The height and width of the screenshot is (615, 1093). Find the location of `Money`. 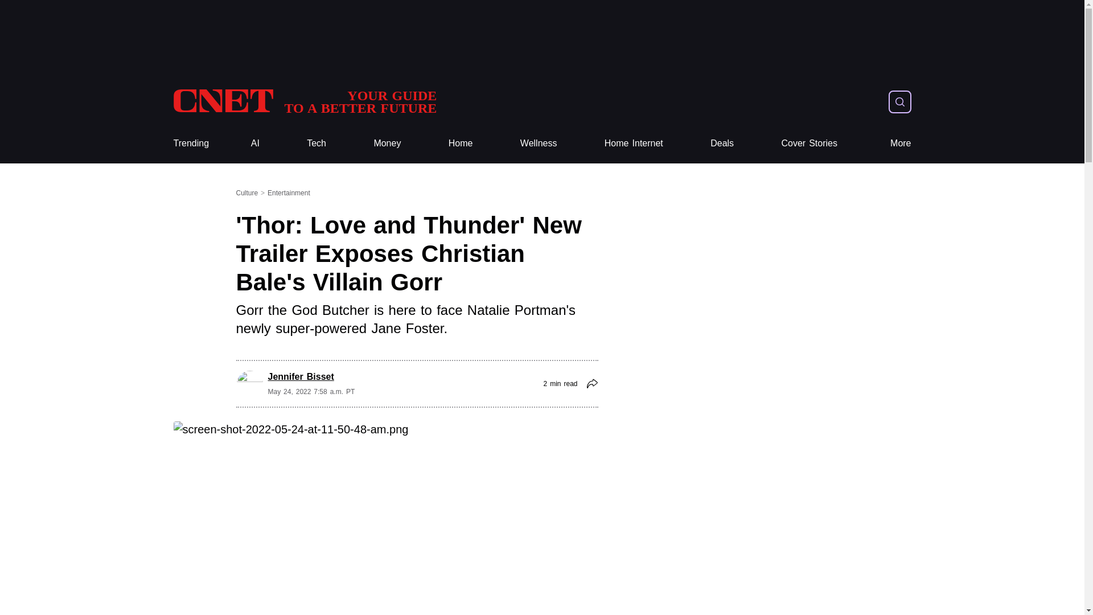

Money is located at coordinates (634, 143).